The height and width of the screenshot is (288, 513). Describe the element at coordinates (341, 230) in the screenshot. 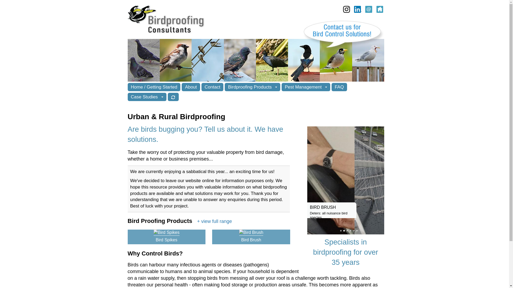

I see `Bird Spikes` at that location.